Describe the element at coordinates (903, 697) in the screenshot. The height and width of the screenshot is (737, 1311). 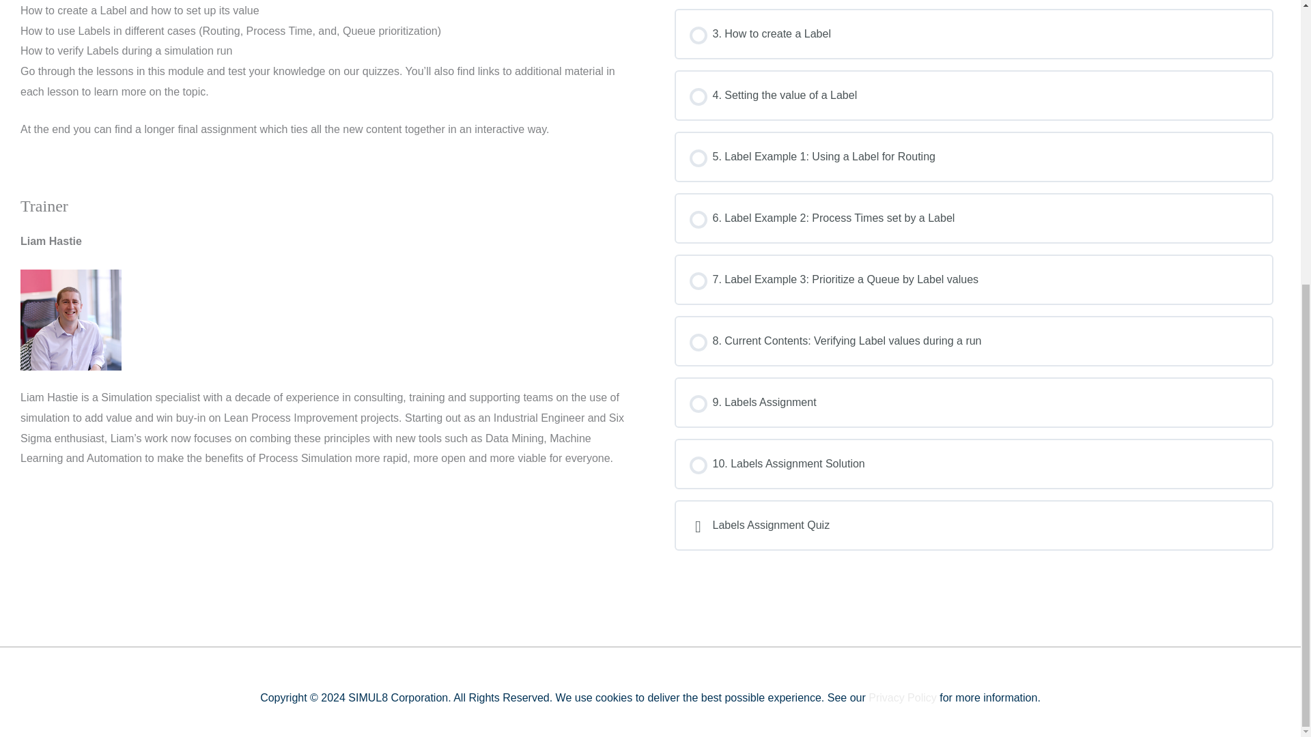
I see `Privacy Policy` at that location.